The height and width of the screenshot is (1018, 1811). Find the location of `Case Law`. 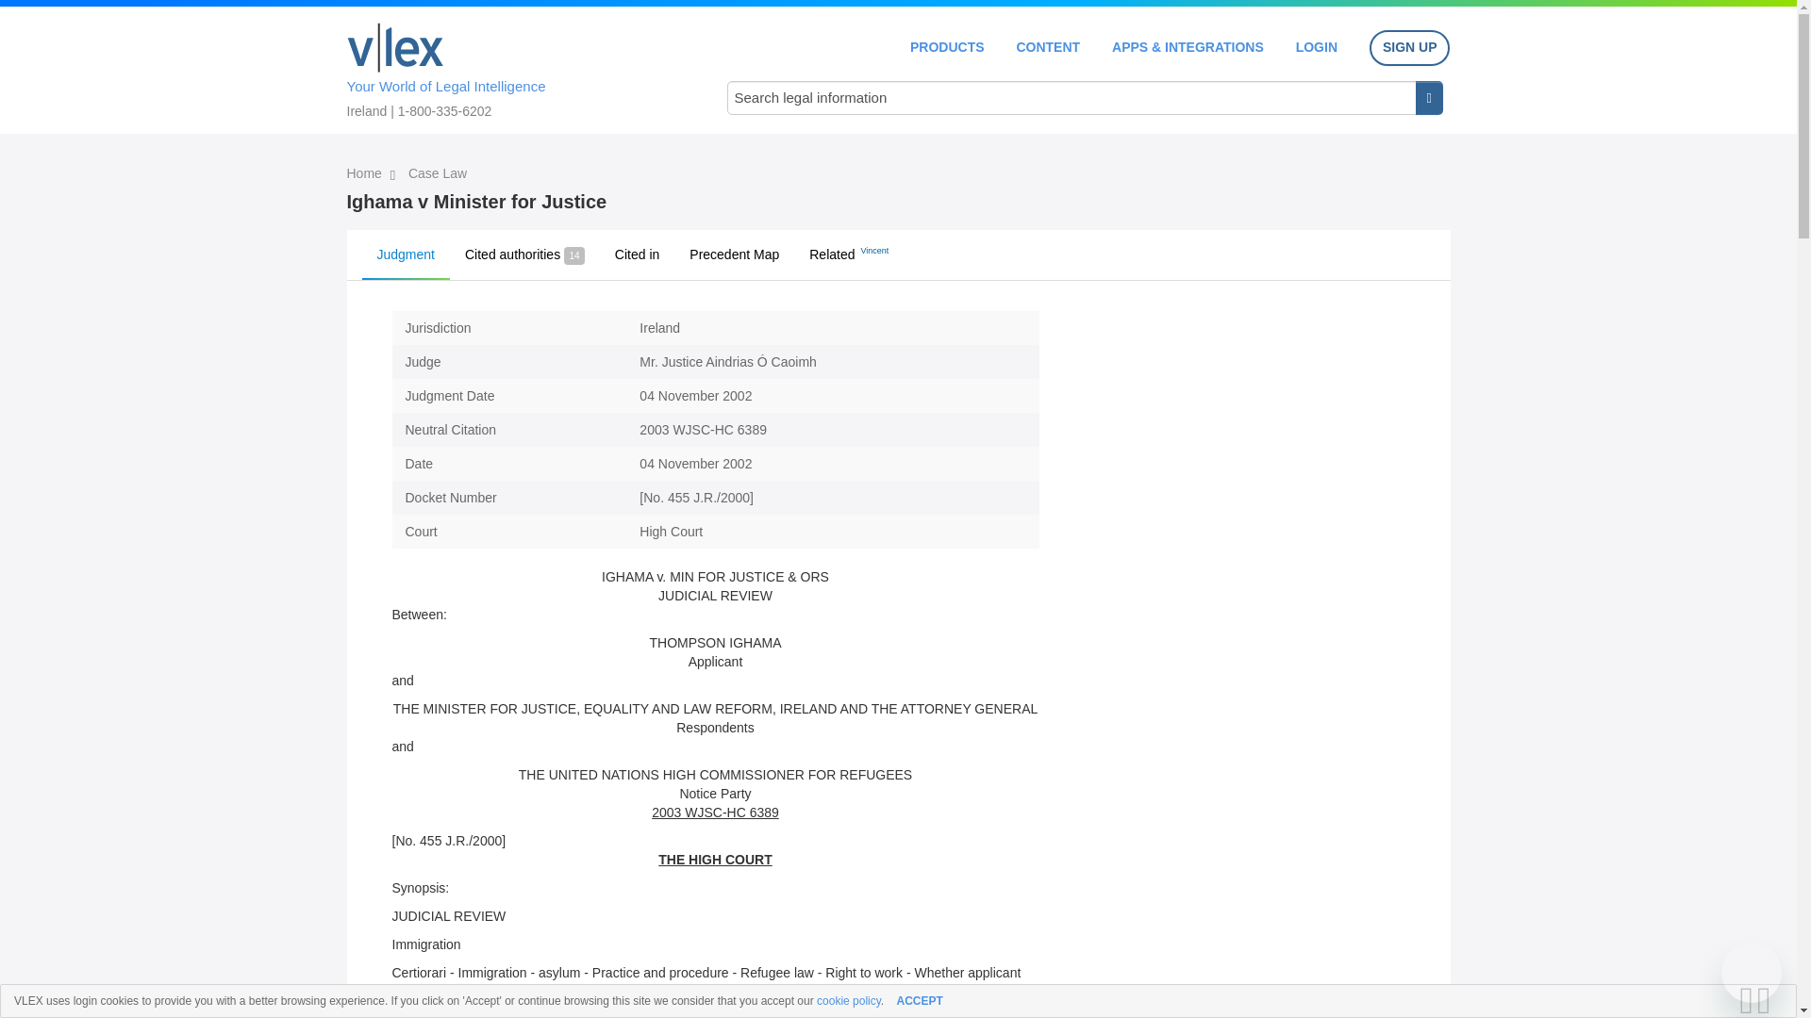

Case Law is located at coordinates (438, 173).